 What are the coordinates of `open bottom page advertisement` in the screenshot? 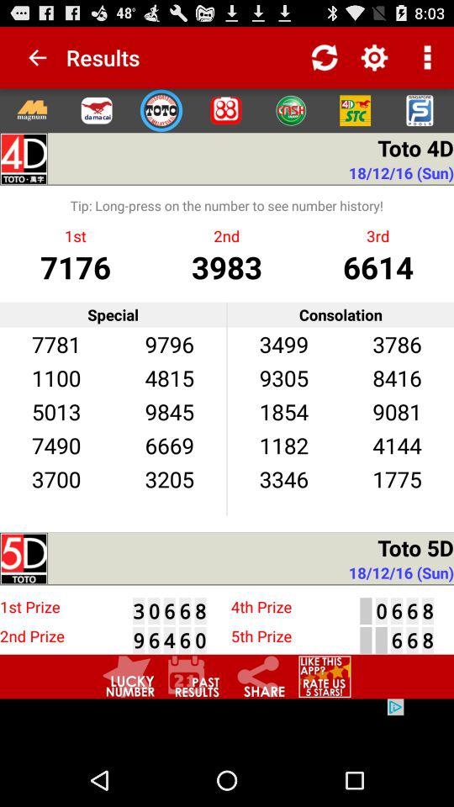 It's located at (227, 726).